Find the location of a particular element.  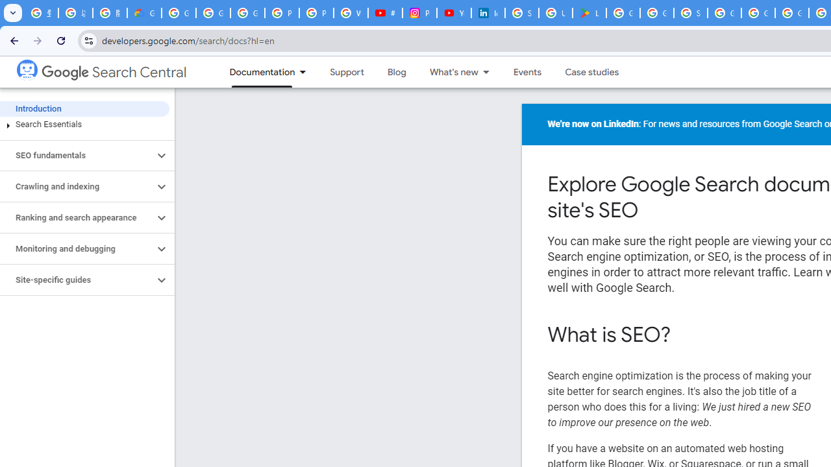

Ranking and search appearance is located at coordinates (77, 218).